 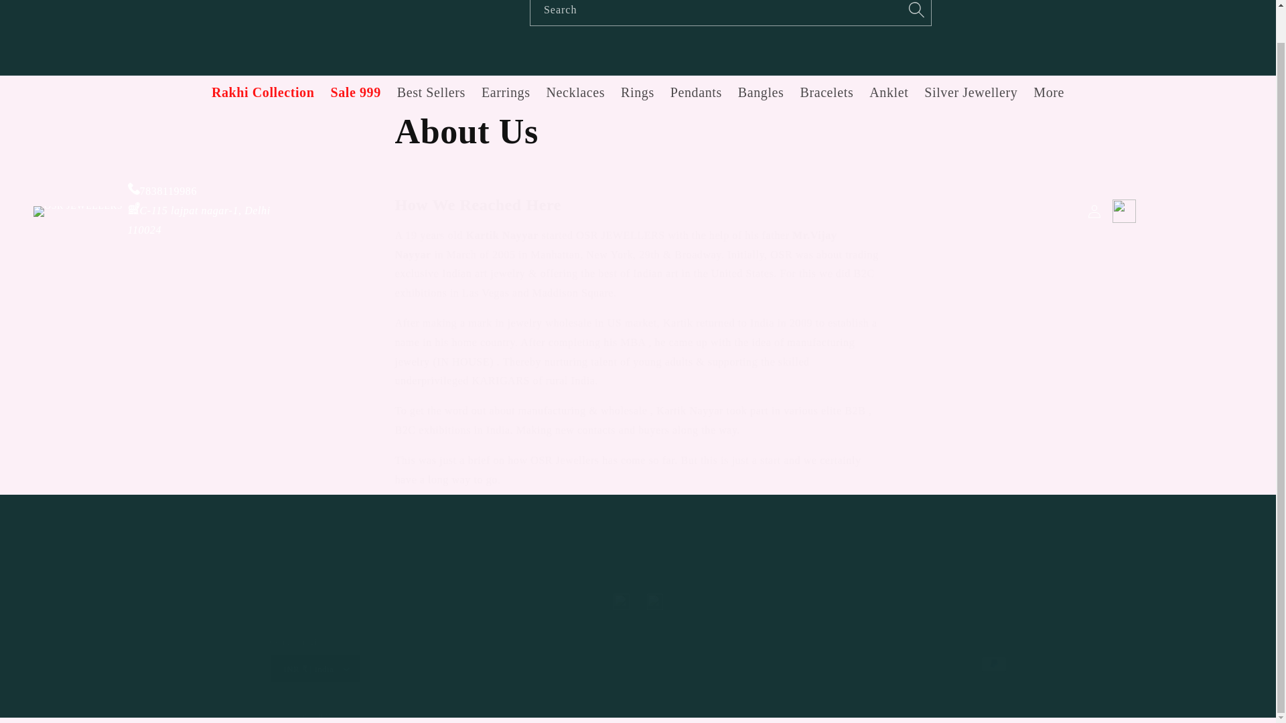 What do you see at coordinates (638, 92) in the screenshot?
I see `Rakhi Collection` at bounding box center [638, 92].